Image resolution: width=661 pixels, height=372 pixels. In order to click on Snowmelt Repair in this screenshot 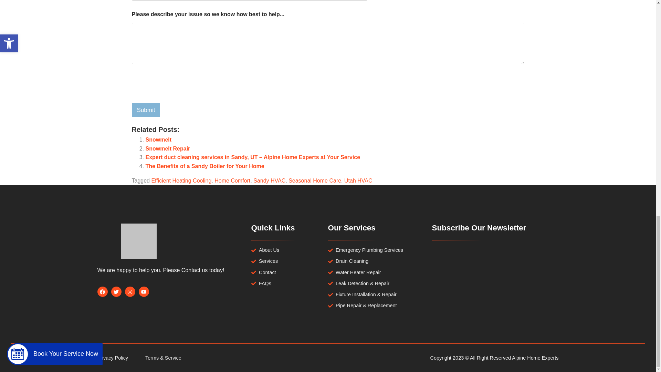, I will do `click(168, 148)`.